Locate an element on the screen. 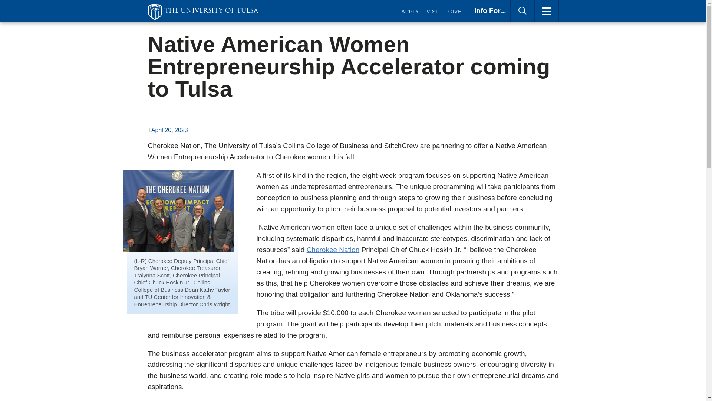  VISIT is located at coordinates (455, 13).